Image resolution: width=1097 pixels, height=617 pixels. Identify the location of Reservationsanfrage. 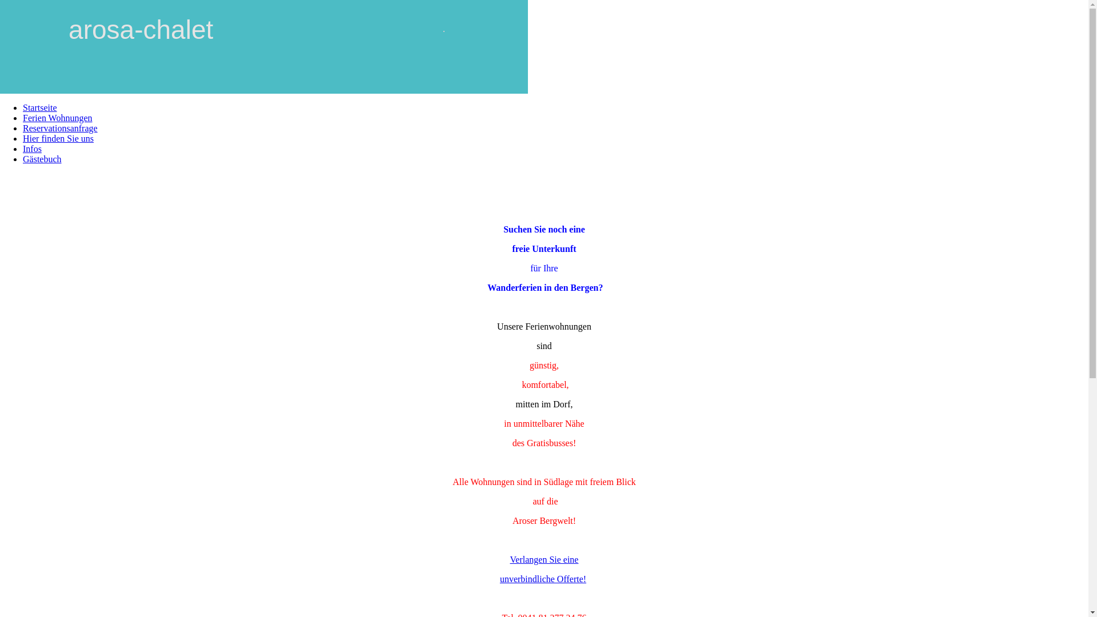
(61, 128).